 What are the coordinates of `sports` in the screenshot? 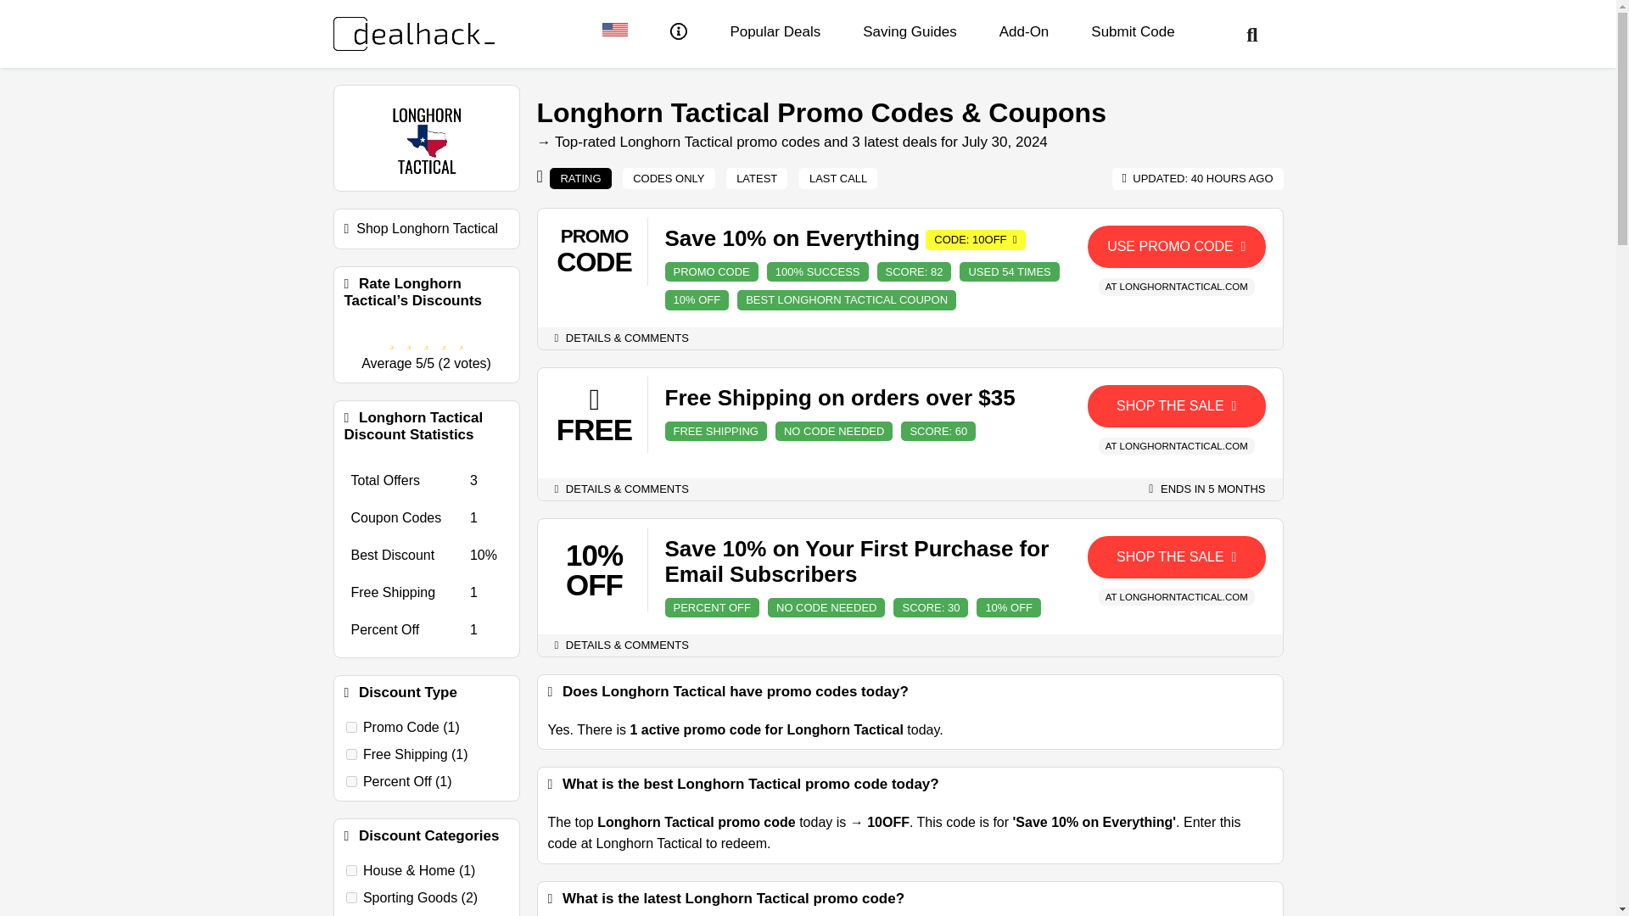 It's located at (351, 897).